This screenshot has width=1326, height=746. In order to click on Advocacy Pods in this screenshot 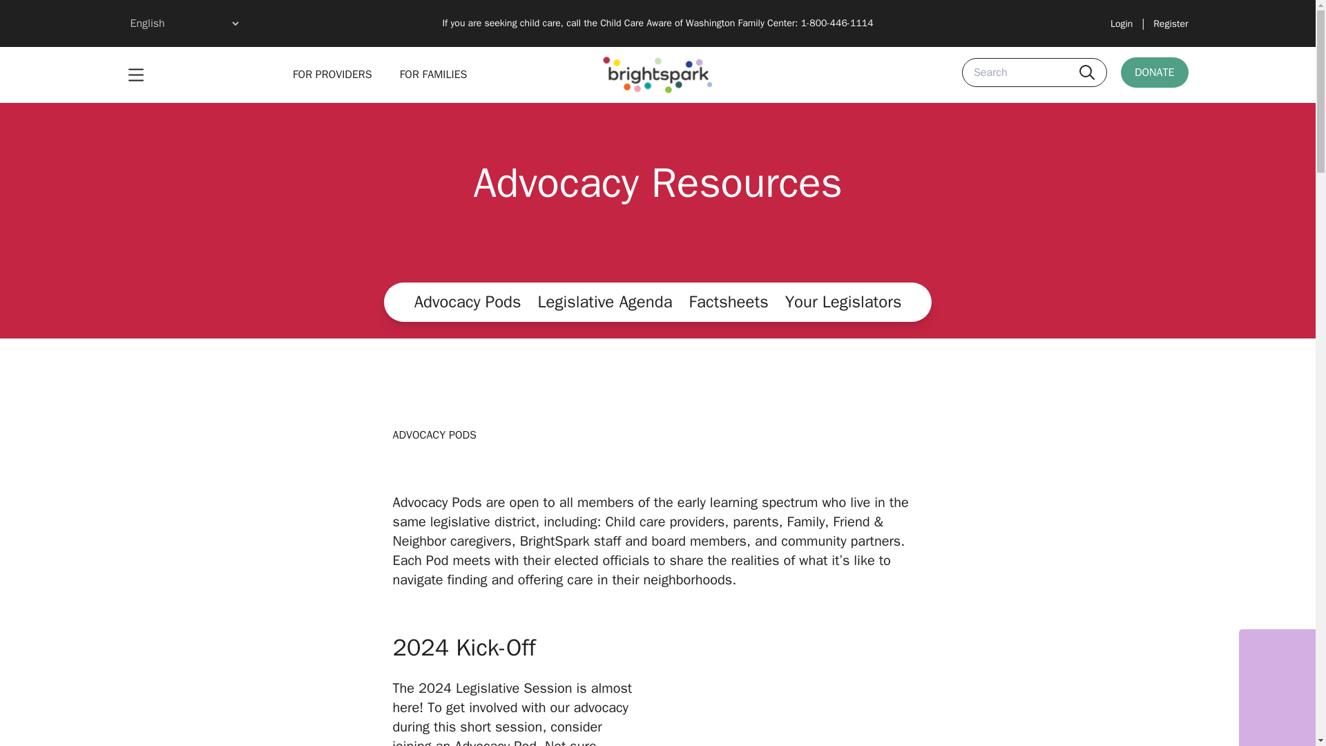, I will do `click(467, 302)`.